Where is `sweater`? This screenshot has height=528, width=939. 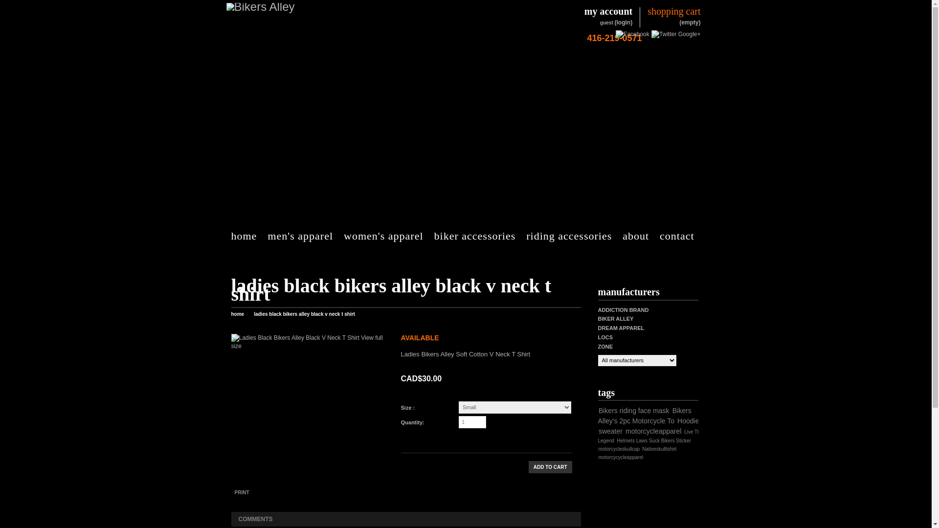
sweater is located at coordinates (610, 431).